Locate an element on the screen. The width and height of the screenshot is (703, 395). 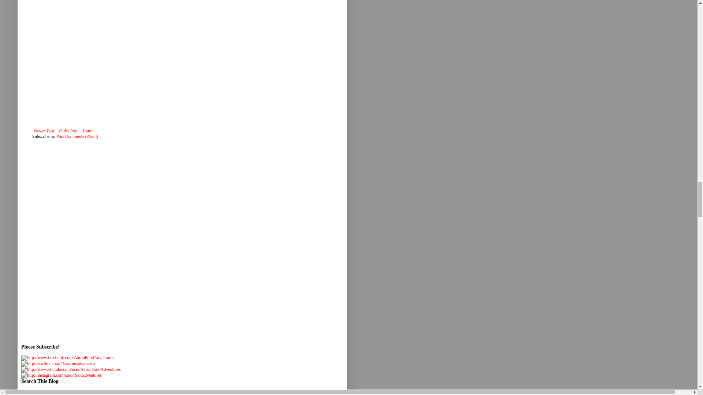
Newer Post is located at coordinates (44, 131).